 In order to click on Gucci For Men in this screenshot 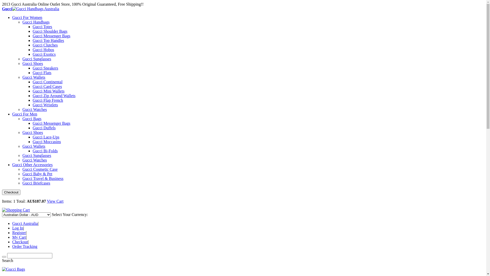, I will do `click(25, 114)`.